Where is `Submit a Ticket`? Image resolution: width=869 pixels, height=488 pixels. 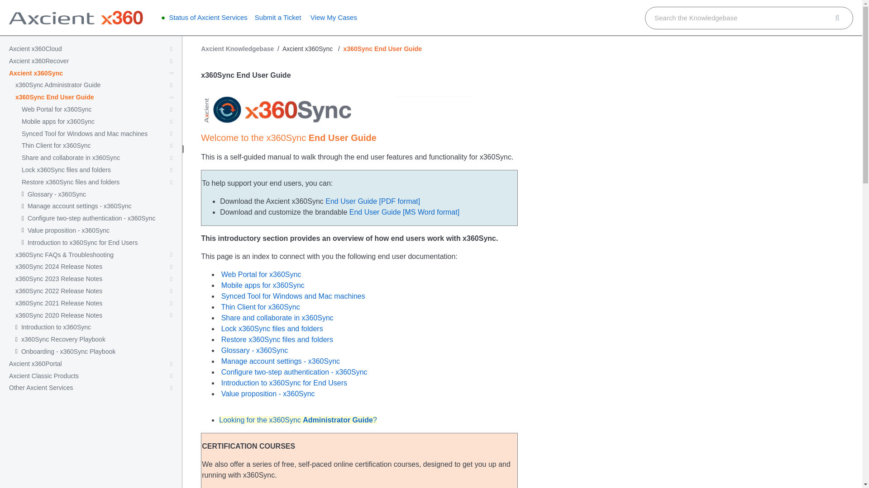 Submit a Ticket is located at coordinates (278, 17).